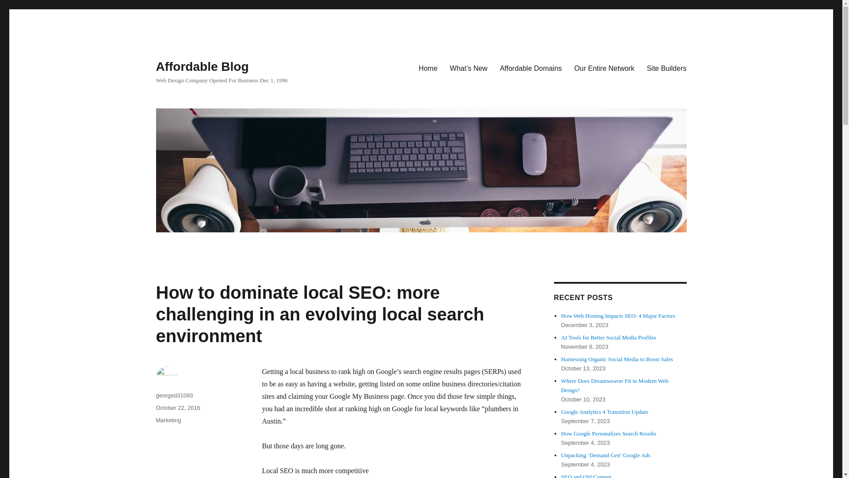 Image resolution: width=849 pixels, height=478 pixels. What do you see at coordinates (586, 476) in the screenshot?
I see `SEO and Old Content` at bounding box center [586, 476].